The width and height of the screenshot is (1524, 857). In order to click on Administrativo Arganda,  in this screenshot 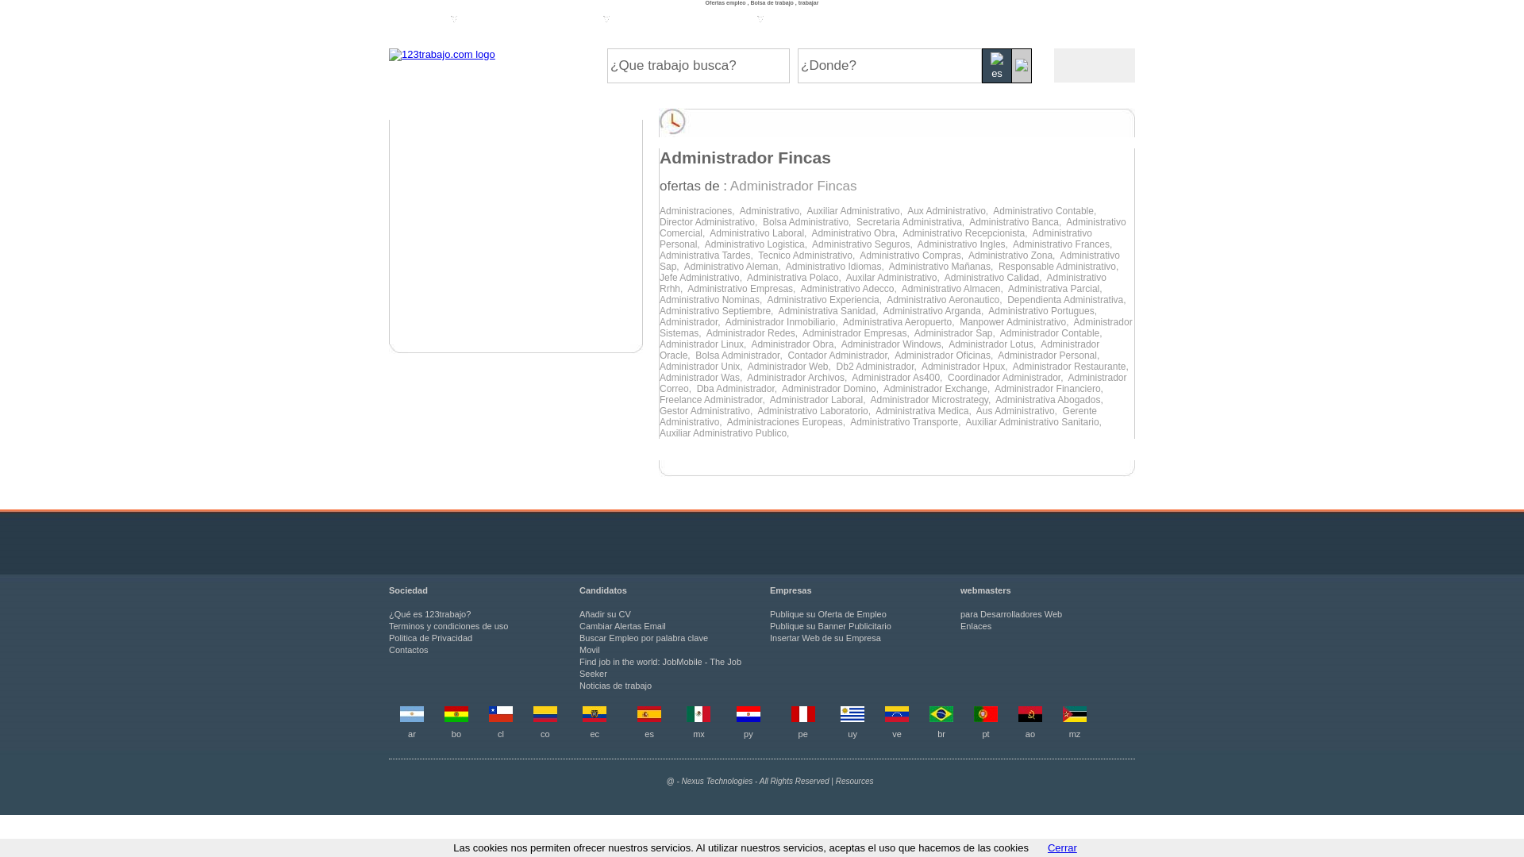, I will do `click(935, 311)`.